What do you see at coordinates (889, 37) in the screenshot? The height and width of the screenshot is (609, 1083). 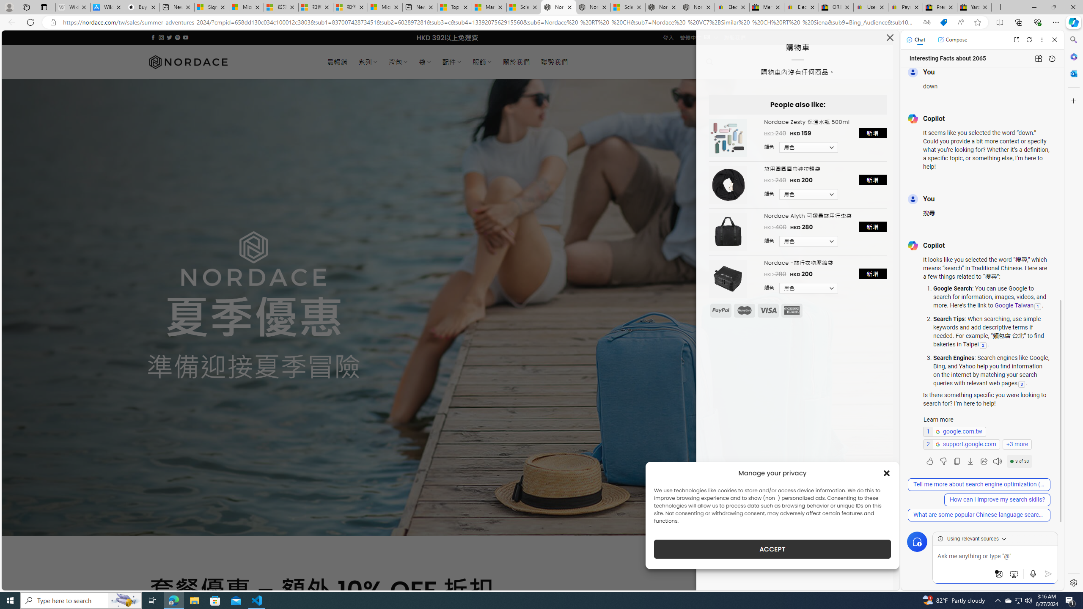 I see `Class: feather feather-x` at bounding box center [889, 37].